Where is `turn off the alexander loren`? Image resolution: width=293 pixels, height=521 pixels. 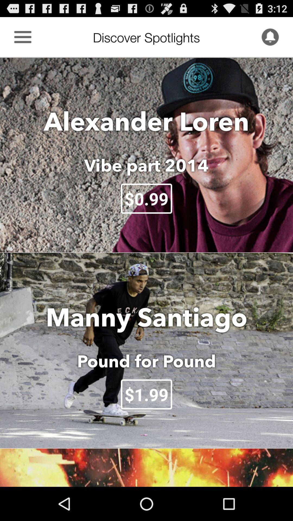 turn off the alexander loren is located at coordinates (146, 121).